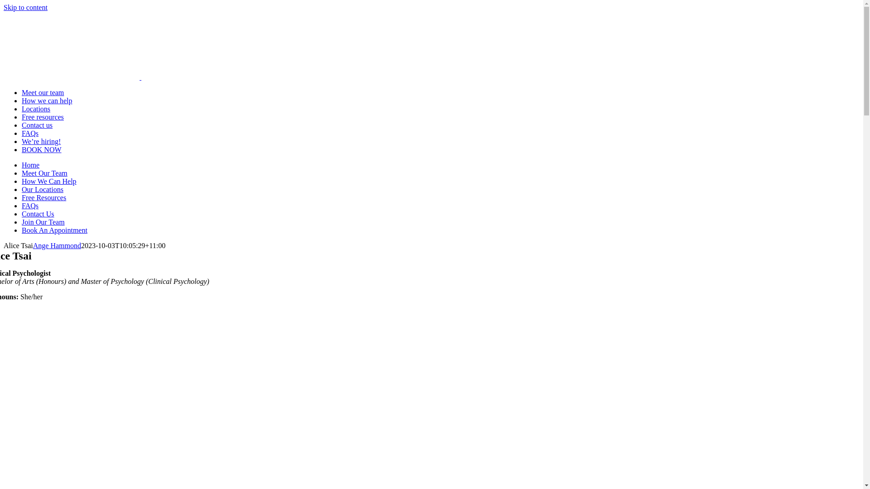 Image resolution: width=870 pixels, height=489 pixels. Describe the element at coordinates (43, 189) in the screenshot. I see `Our Locations` at that location.